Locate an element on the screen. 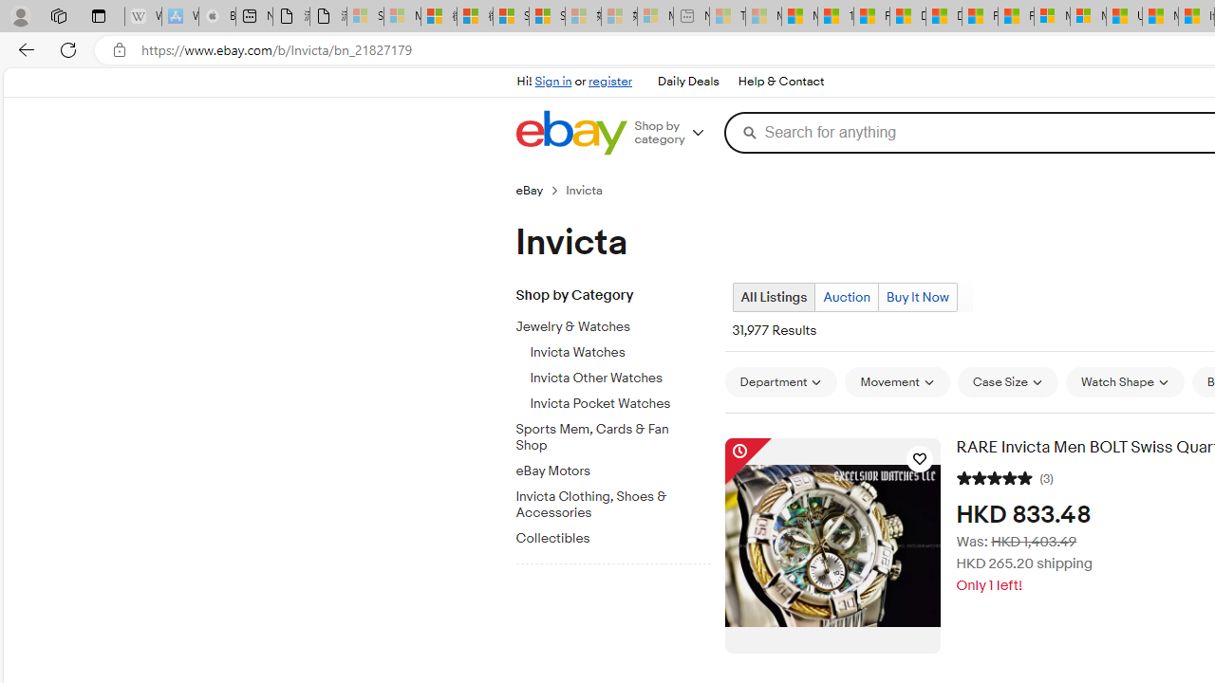  Daily Deals is located at coordinates (687, 82).